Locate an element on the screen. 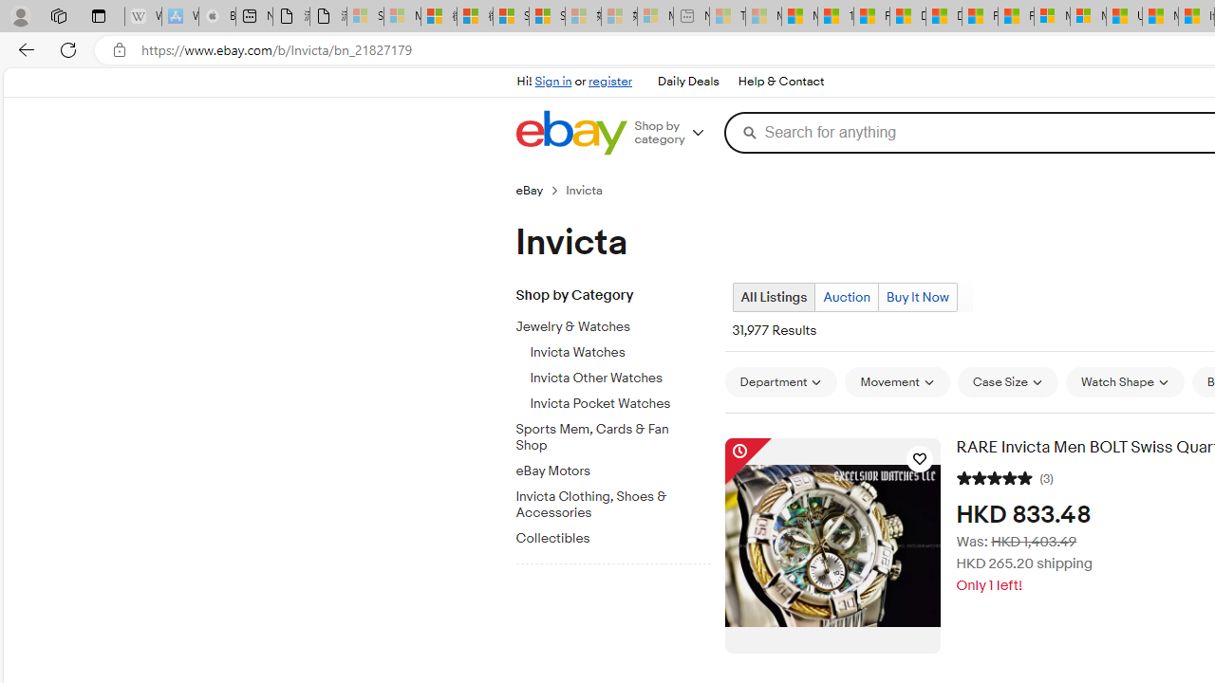  Daily Deals is located at coordinates (687, 82).